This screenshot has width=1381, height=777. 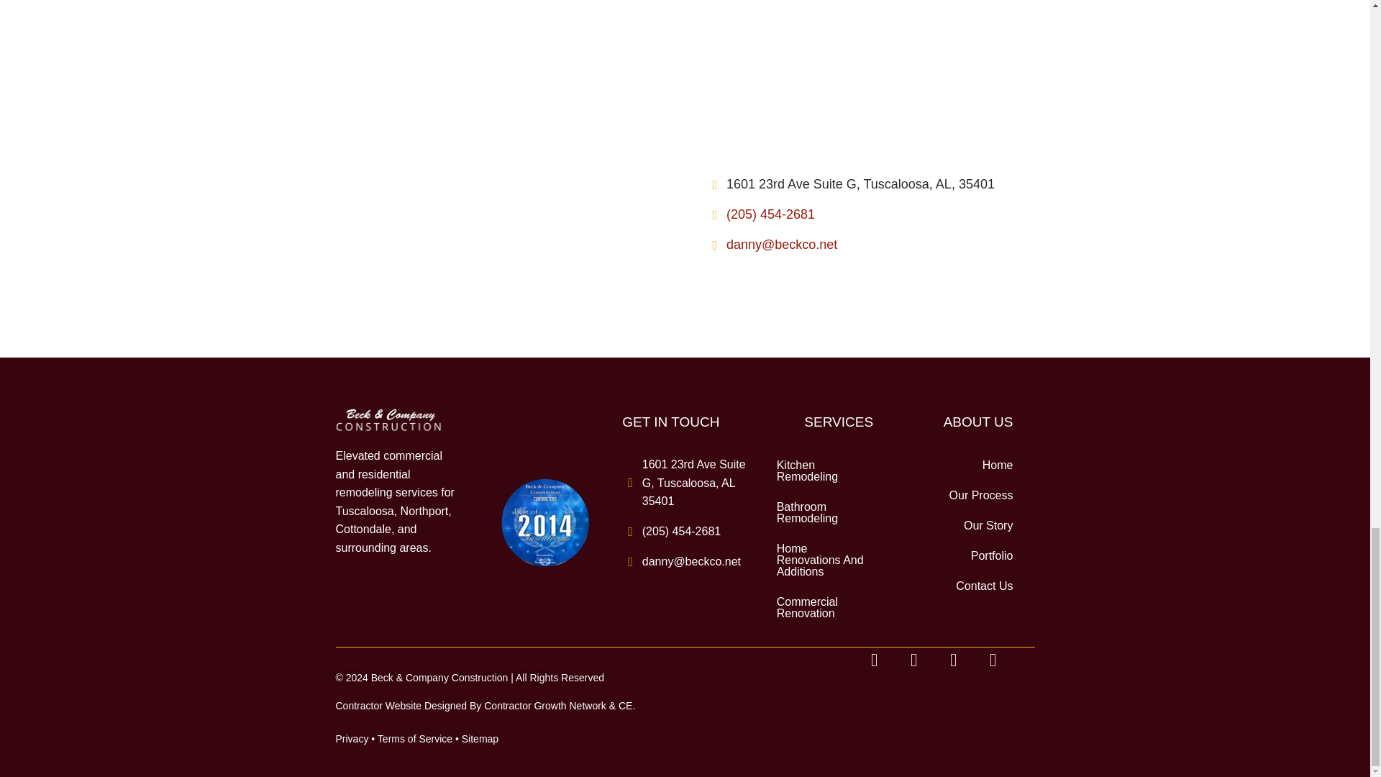 I want to click on Kitchen Remodeling, so click(x=824, y=471).